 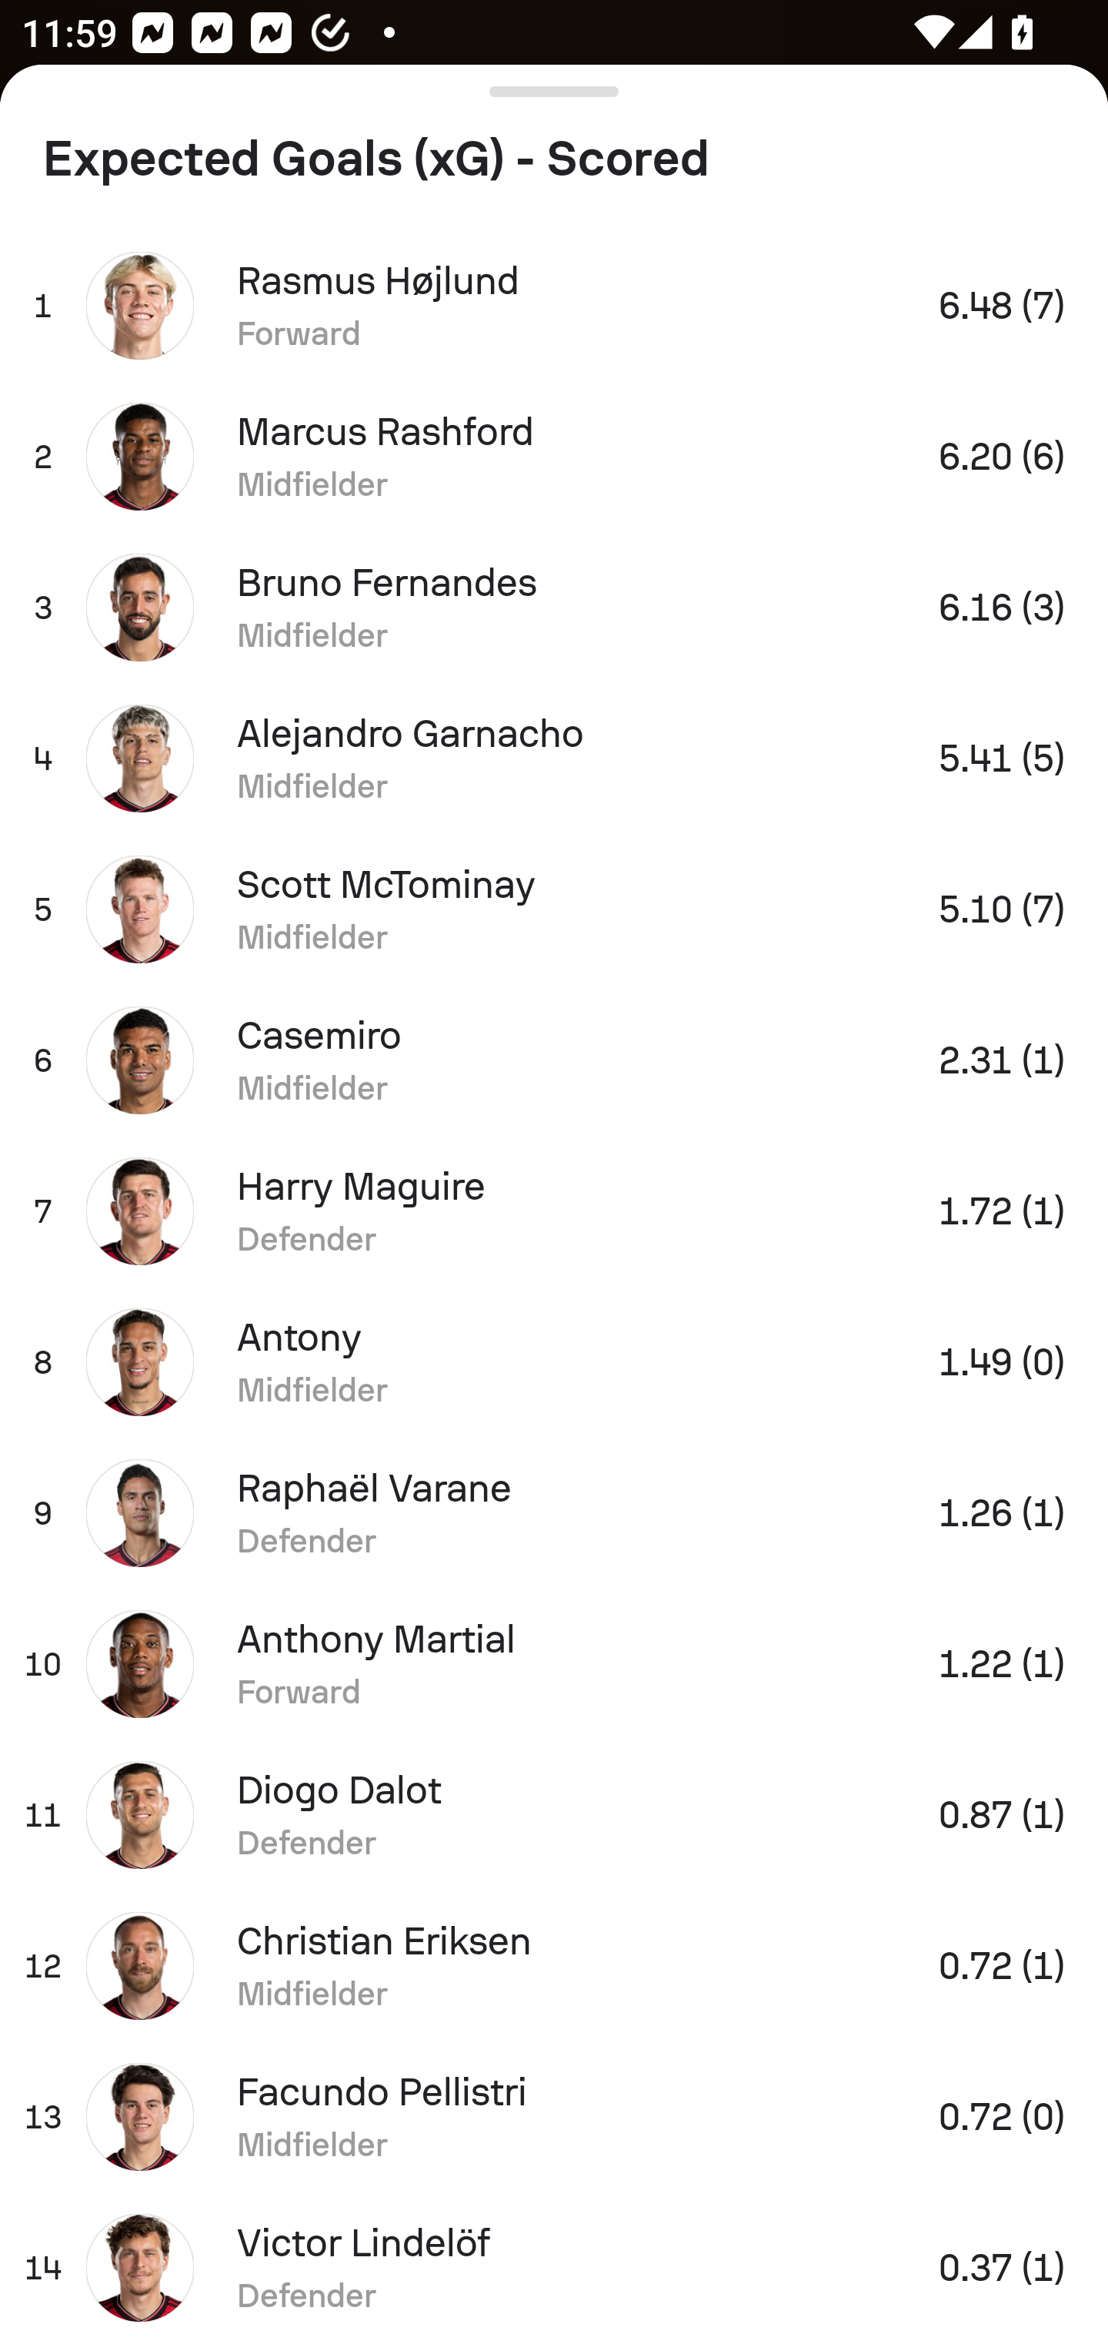 What do you see at coordinates (554, 305) in the screenshot?
I see `1 Rasmus Højlund Forward 6.48 (7)` at bounding box center [554, 305].